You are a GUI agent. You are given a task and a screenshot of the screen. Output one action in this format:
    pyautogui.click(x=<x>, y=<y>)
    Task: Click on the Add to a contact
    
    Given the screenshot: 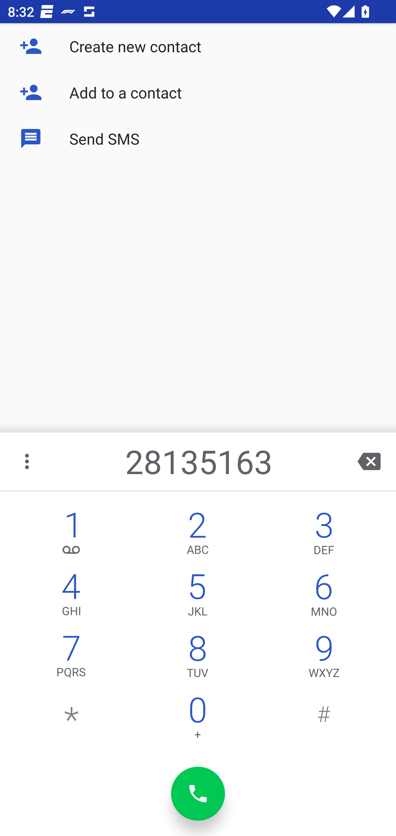 What is the action you would take?
    pyautogui.click(x=198, y=92)
    